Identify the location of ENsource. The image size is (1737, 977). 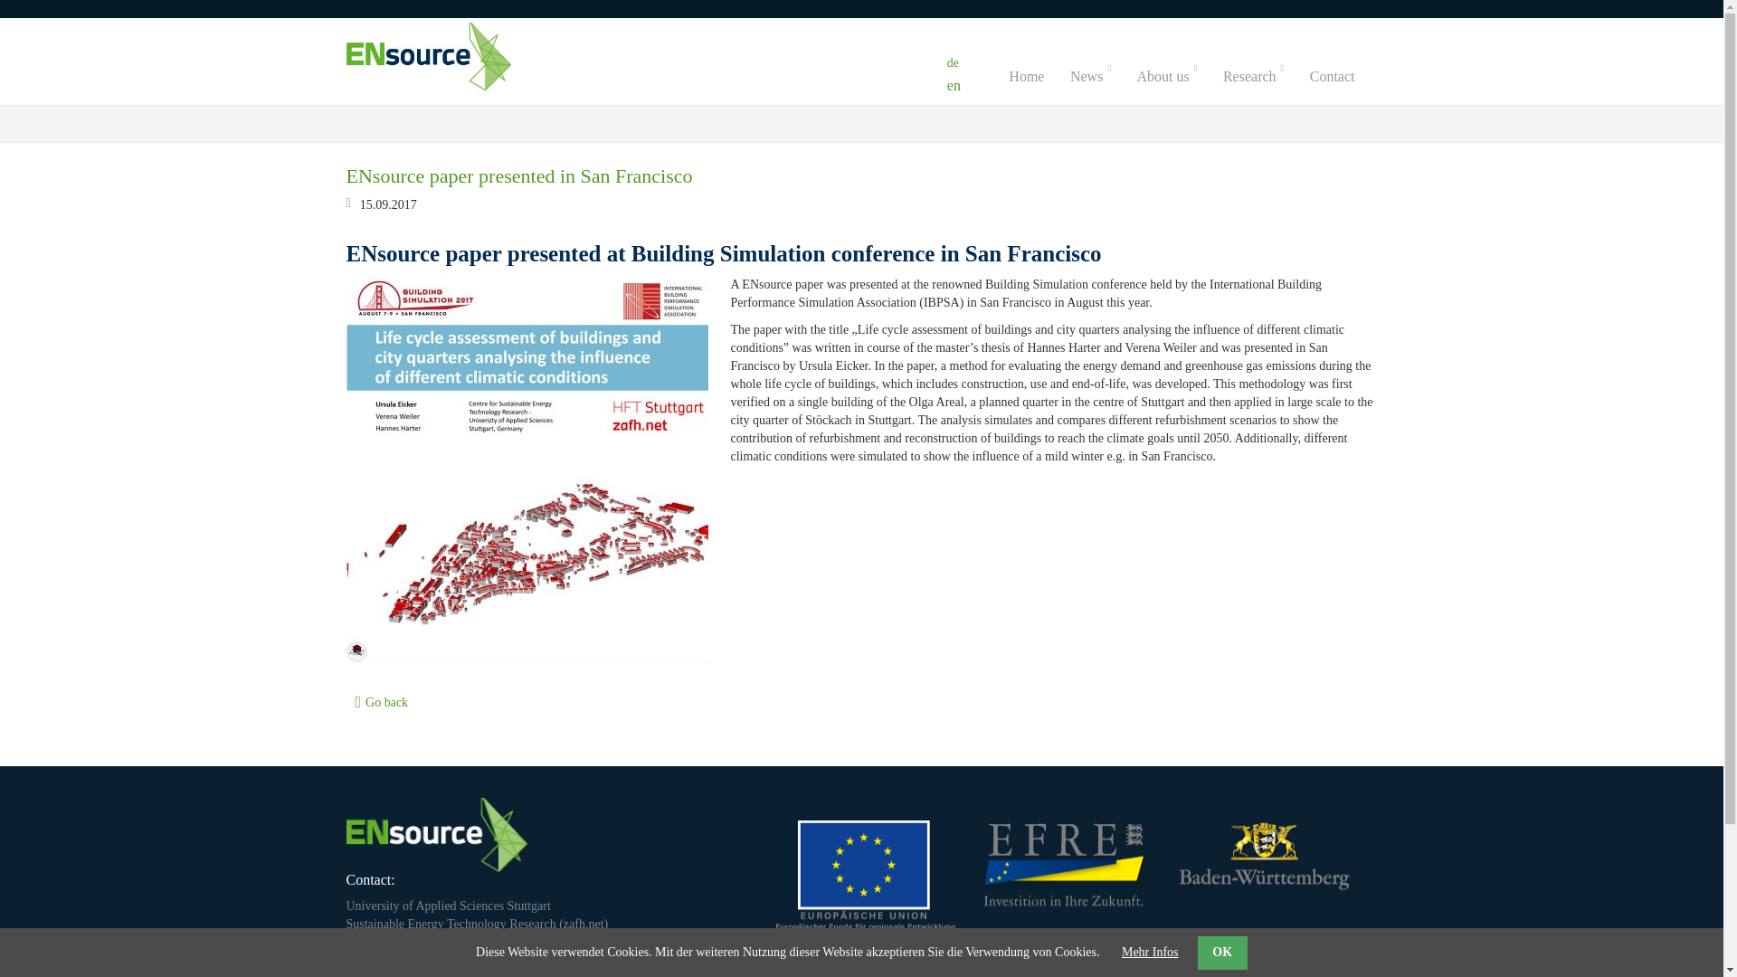
(1037, 77).